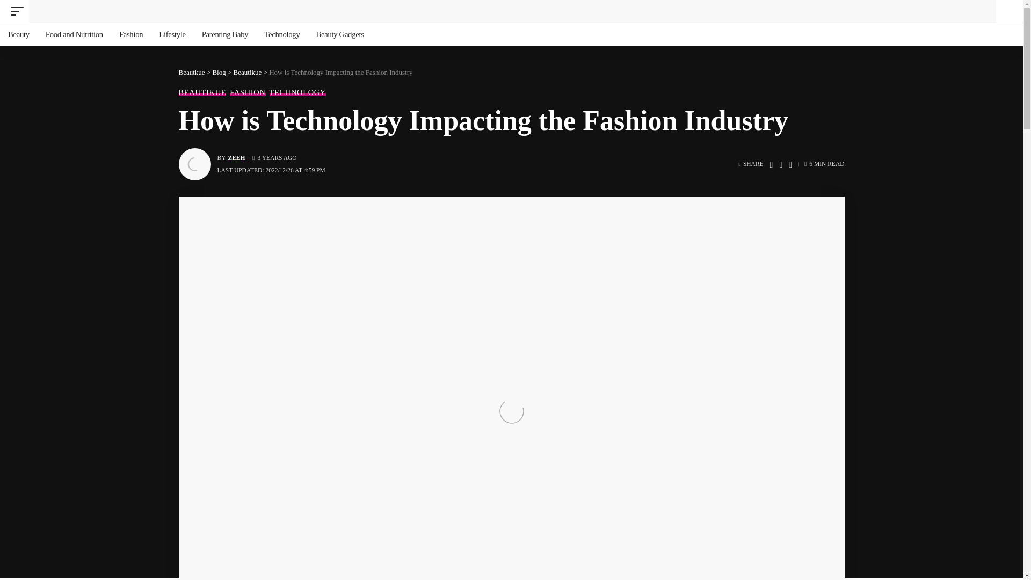 The image size is (1031, 580). What do you see at coordinates (247, 92) in the screenshot?
I see `FASHION` at bounding box center [247, 92].